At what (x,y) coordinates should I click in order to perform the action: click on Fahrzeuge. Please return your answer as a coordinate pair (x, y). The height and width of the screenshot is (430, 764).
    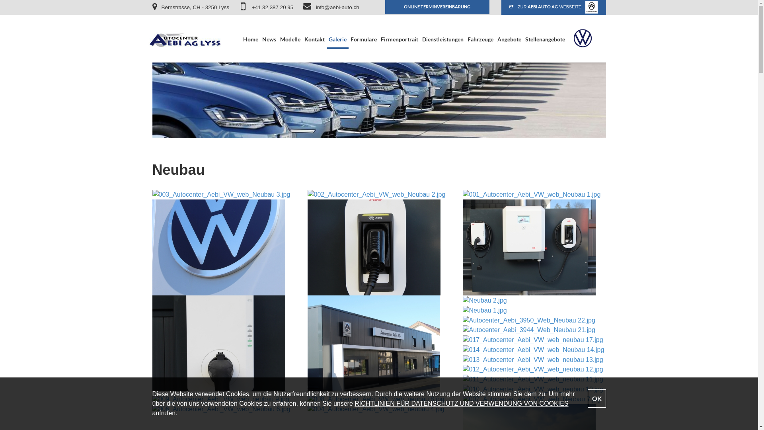
    Looking at the image, I should click on (481, 32).